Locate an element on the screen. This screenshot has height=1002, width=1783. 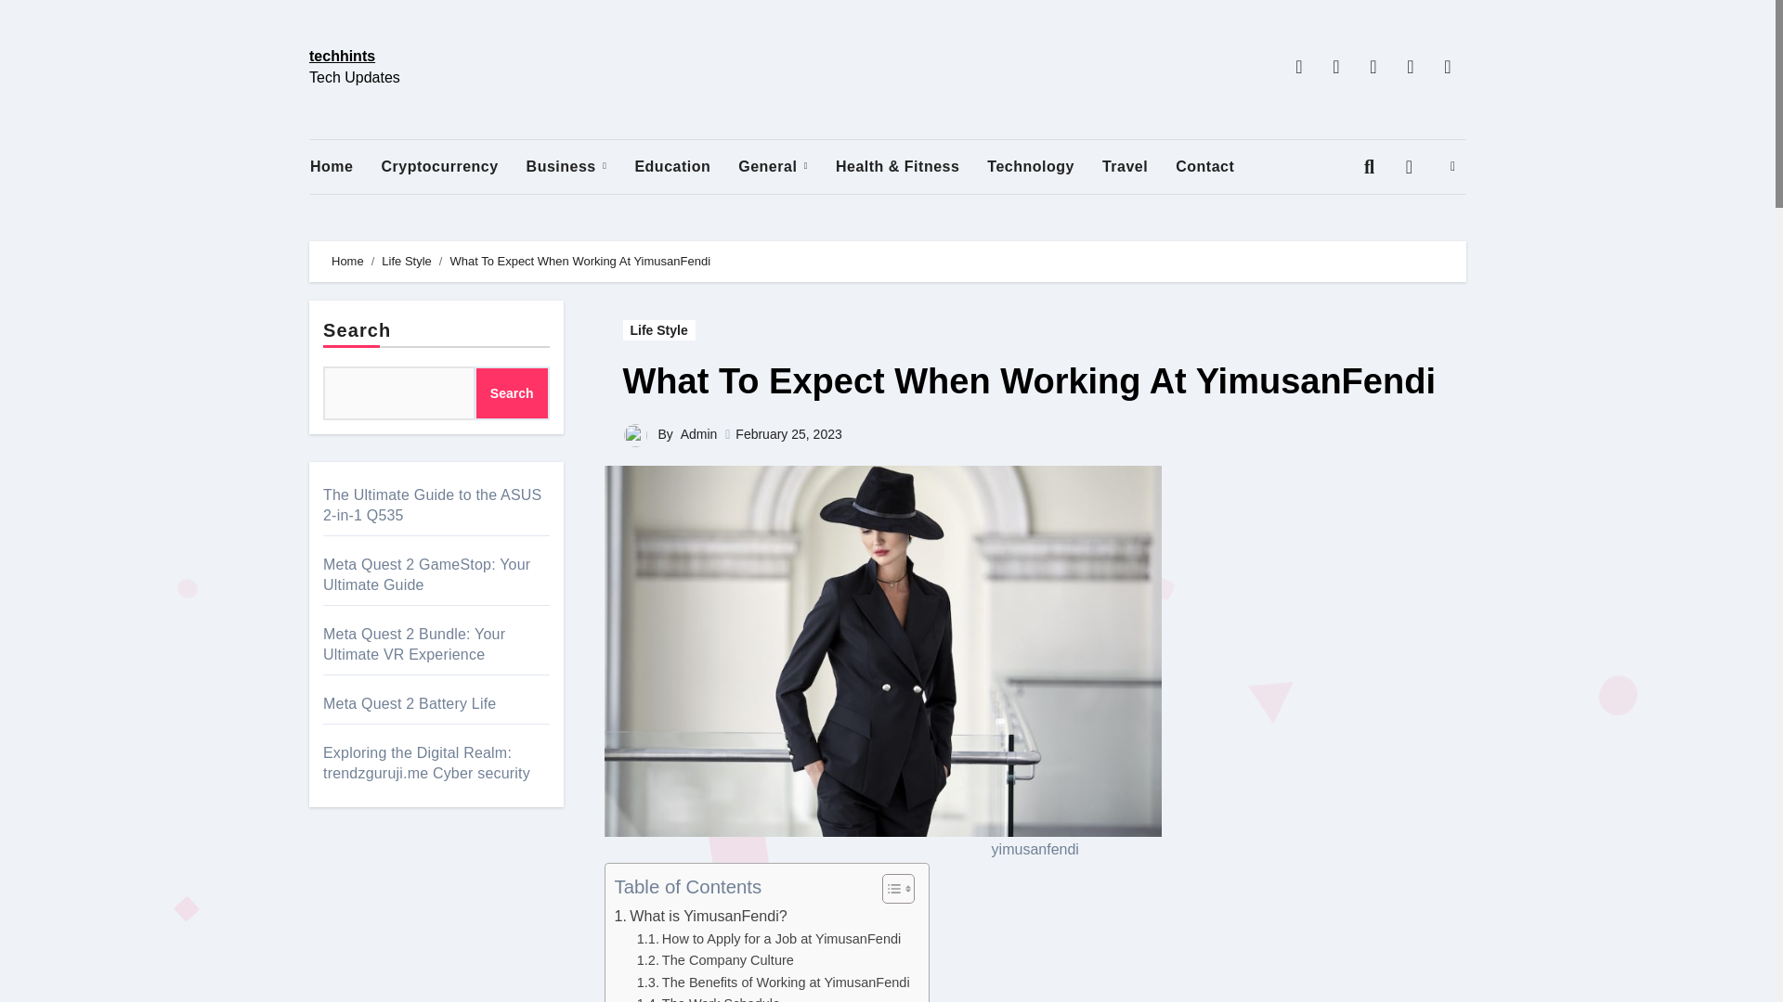
Travel is located at coordinates (1139, 167).